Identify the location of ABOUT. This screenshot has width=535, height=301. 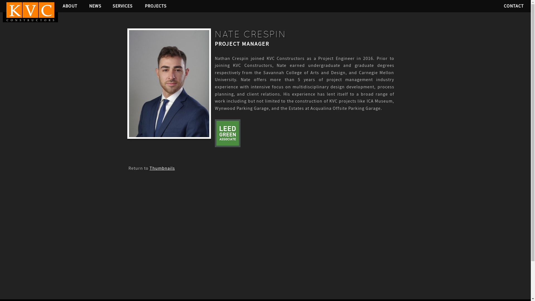
(71, 6).